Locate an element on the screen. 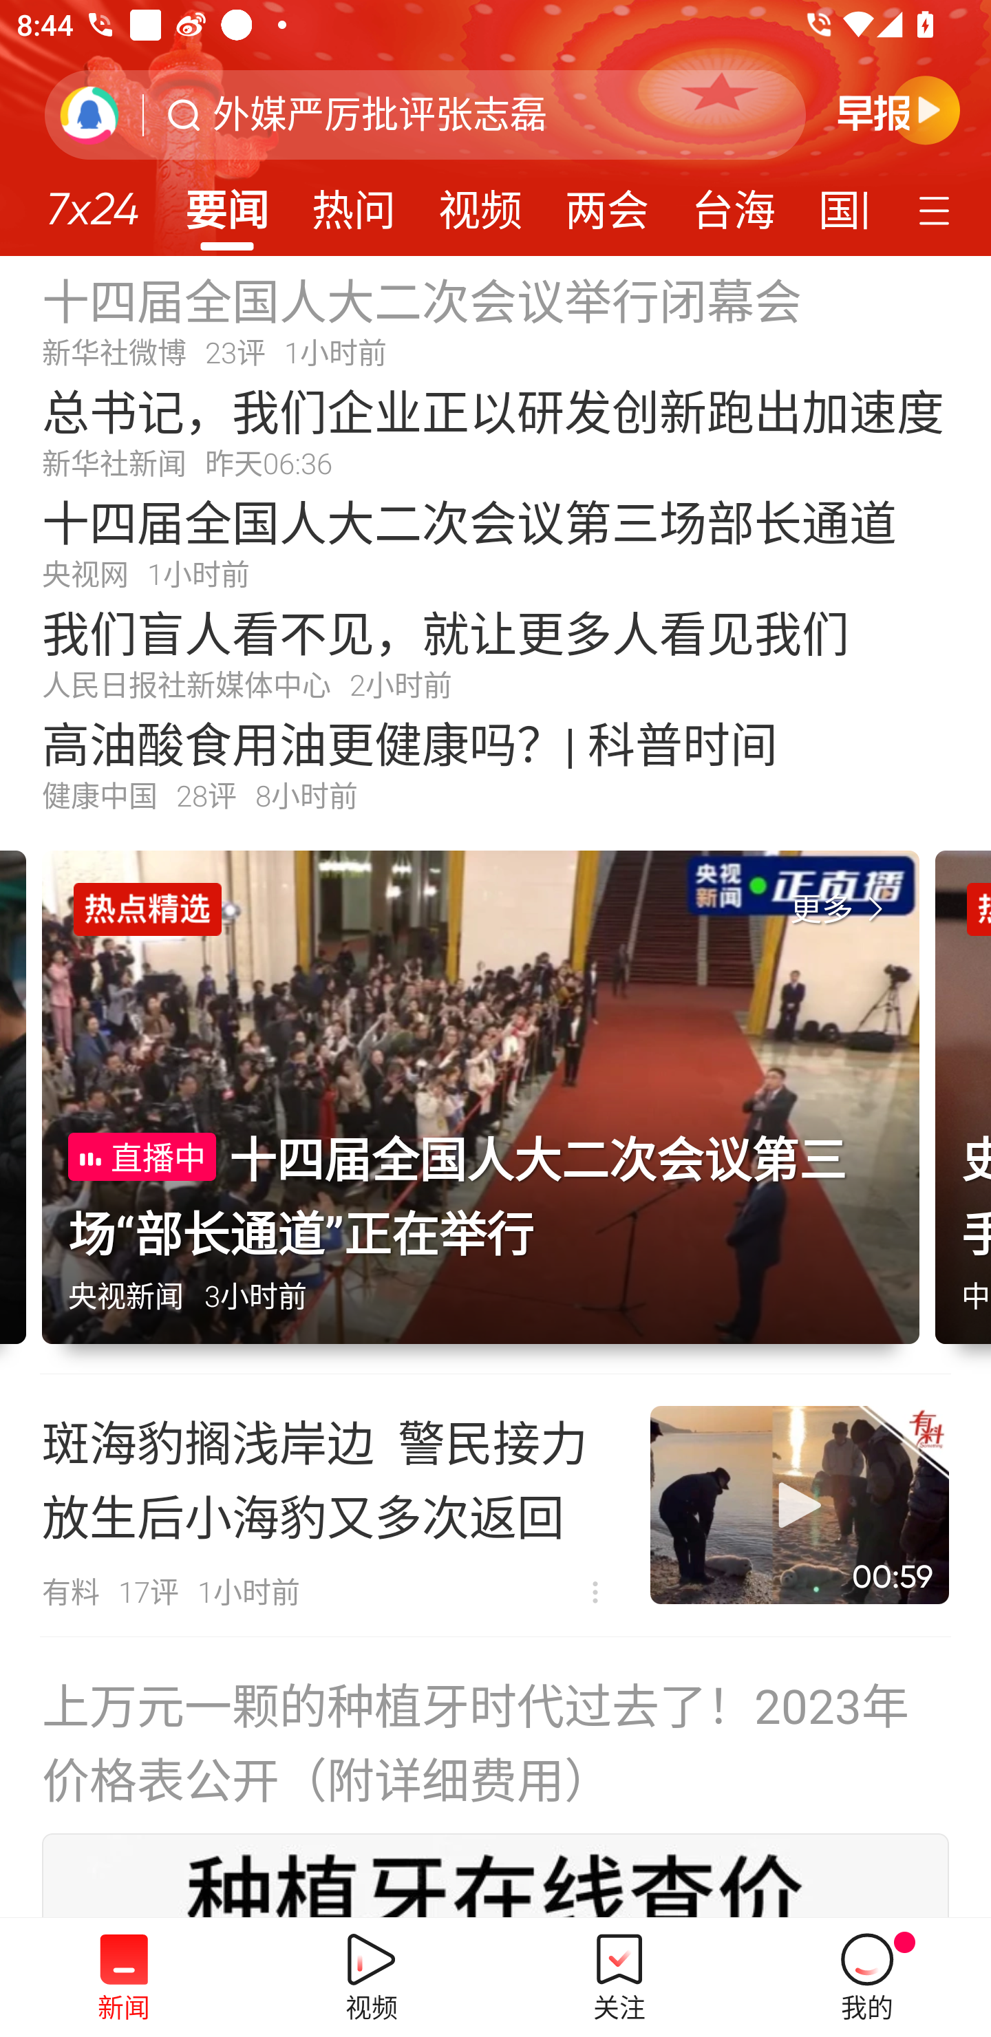 Image resolution: width=991 pixels, height=2037 pixels. 总书记，我们企业正以研发创新跑出加速度 新华社新闻 昨天06:36 is located at coordinates (495, 431).